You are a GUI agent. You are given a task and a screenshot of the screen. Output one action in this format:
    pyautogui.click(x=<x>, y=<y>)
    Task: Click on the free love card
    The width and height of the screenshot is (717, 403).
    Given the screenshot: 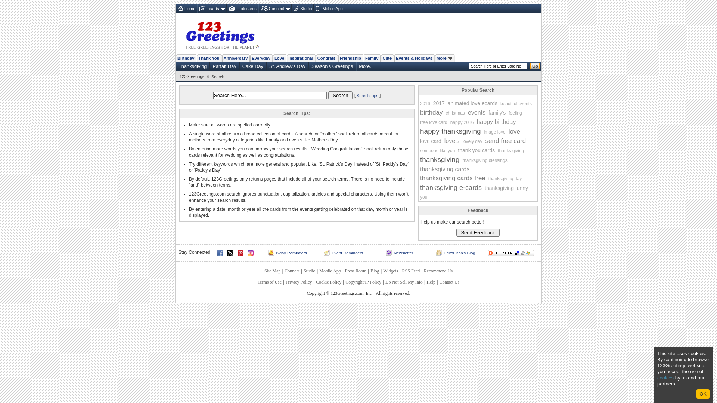 What is the action you would take?
    pyautogui.click(x=434, y=122)
    